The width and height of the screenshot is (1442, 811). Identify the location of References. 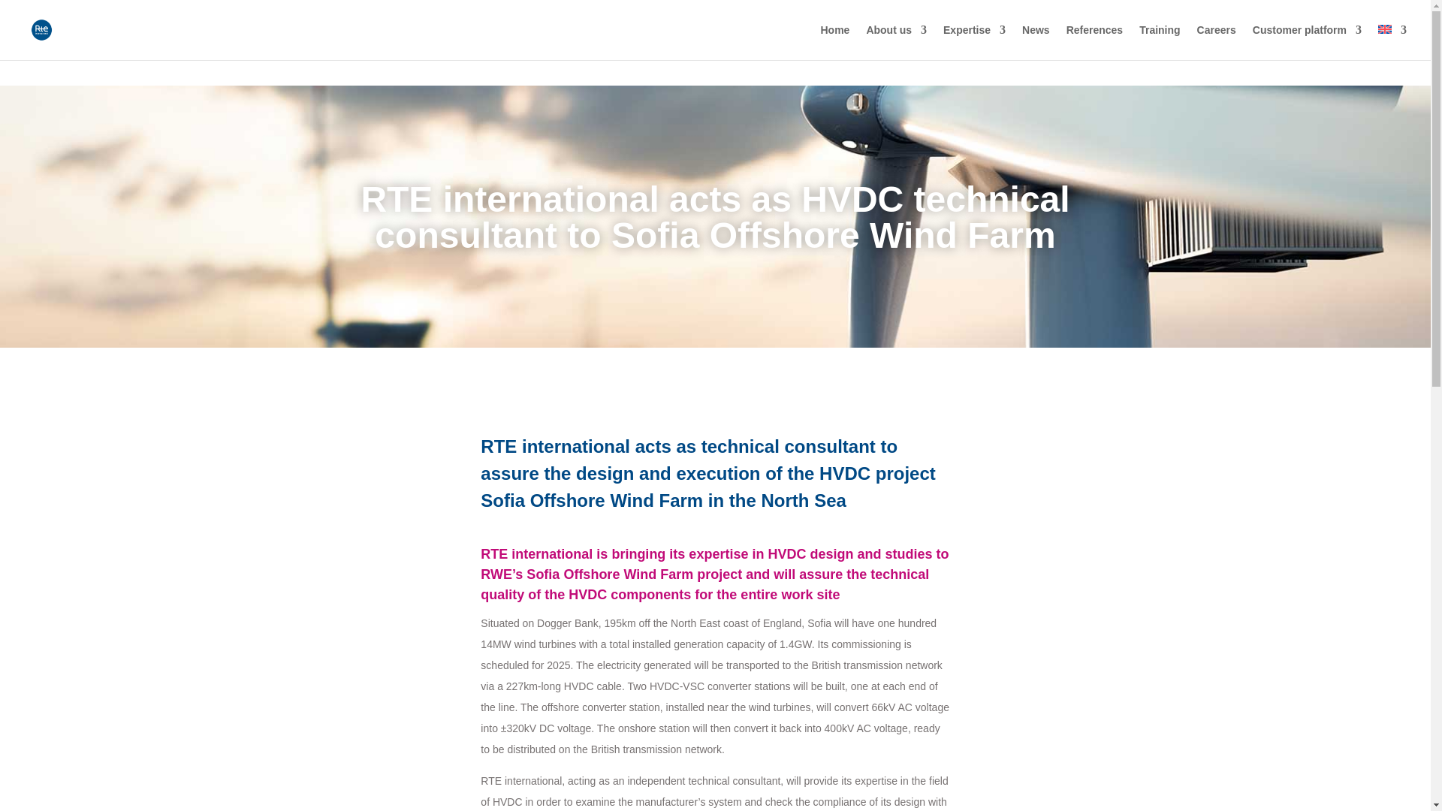
(1095, 42).